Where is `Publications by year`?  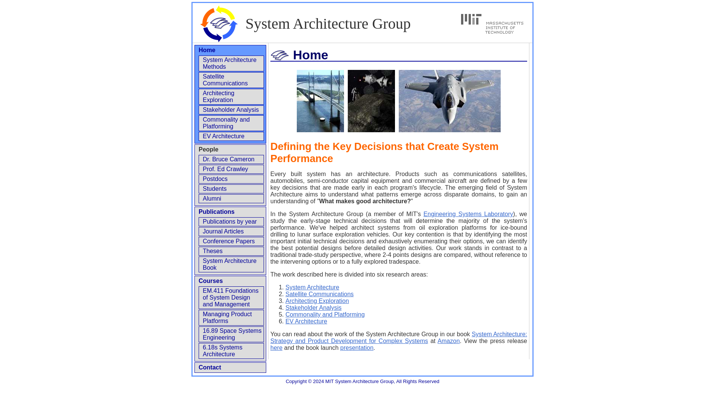
Publications by year is located at coordinates (230, 221).